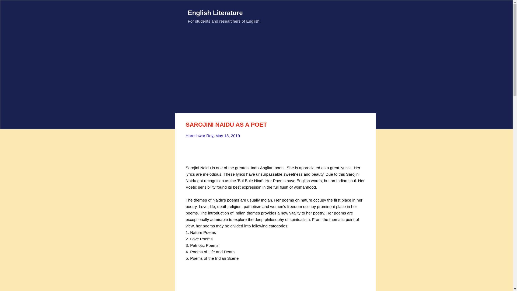 This screenshot has width=517, height=291. I want to click on English Literature, so click(215, 12).